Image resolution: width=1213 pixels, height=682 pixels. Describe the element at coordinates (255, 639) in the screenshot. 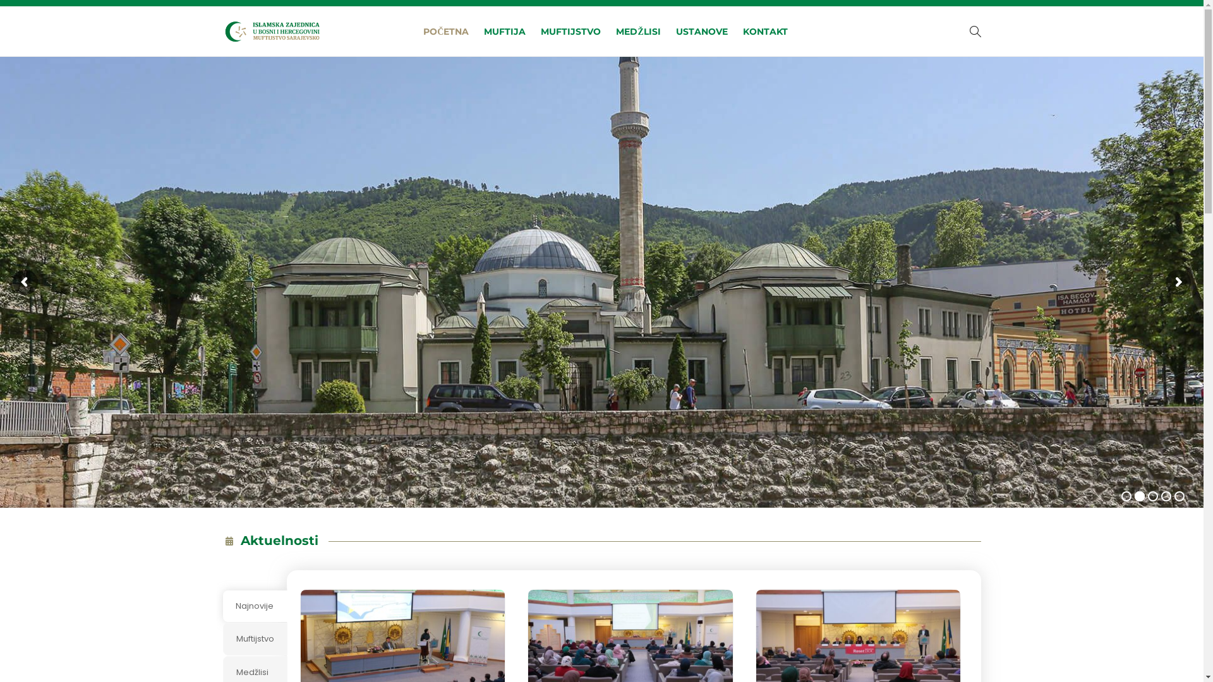

I see `Muftijstvo` at that location.